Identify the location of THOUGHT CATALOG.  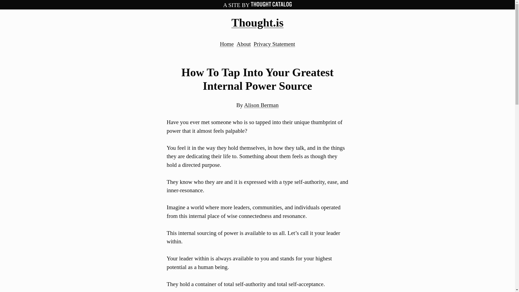
(271, 4).